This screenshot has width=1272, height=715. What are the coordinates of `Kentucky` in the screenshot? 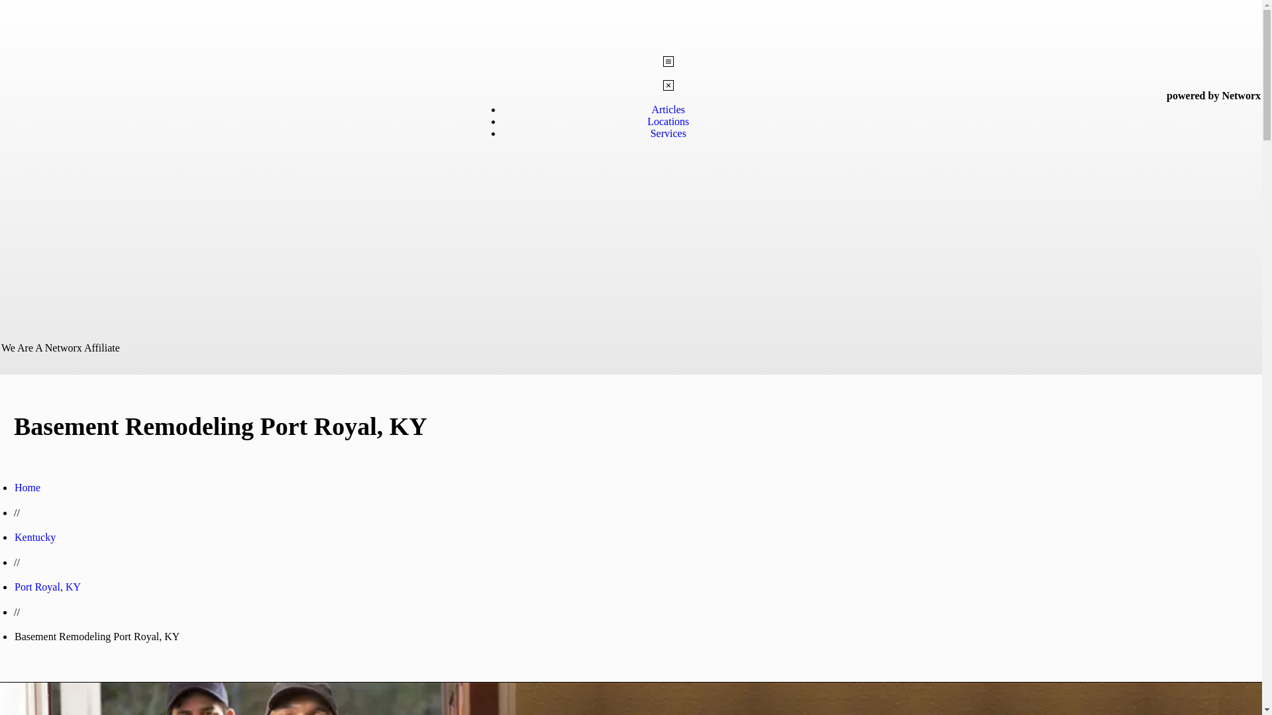 It's located at (34, 537).